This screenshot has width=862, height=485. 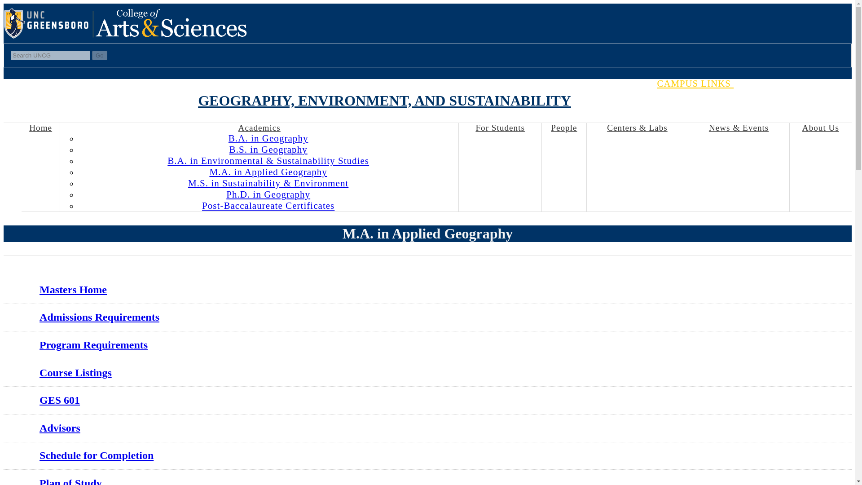 What do you see at coordinates (814, 94) in the screenshot?
I see `UNCGenie` at bounding box center [814, 94].